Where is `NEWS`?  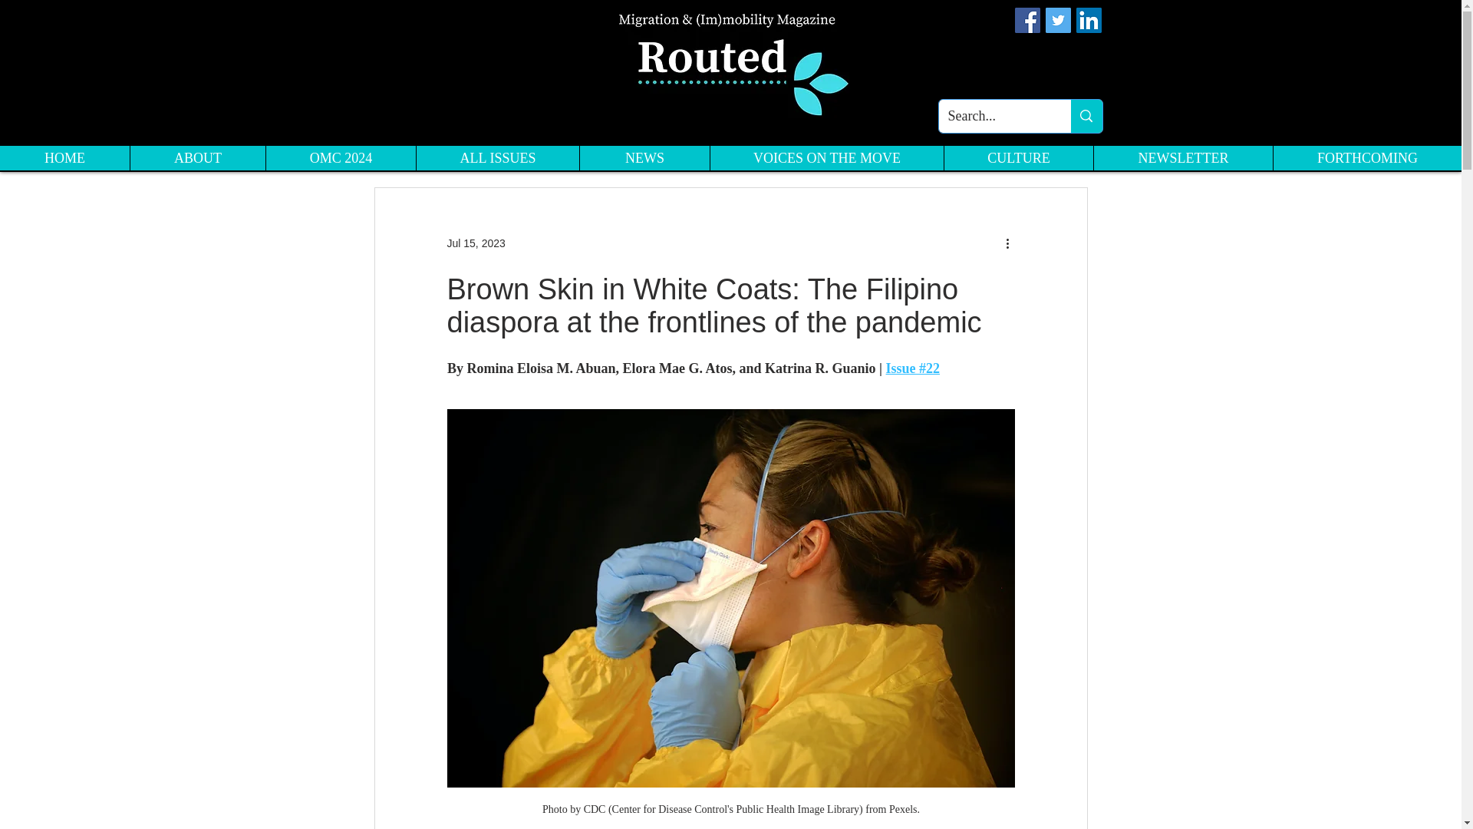 NEWS is located at coordinates (644, 158).